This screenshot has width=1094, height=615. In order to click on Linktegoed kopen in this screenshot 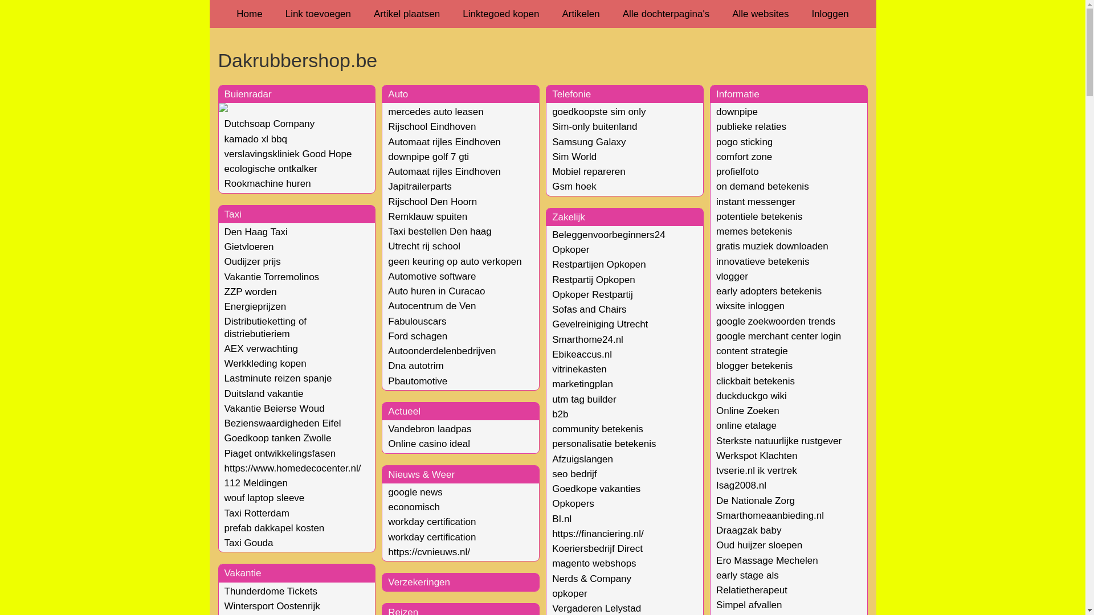, I will do `click(501, 14)`.